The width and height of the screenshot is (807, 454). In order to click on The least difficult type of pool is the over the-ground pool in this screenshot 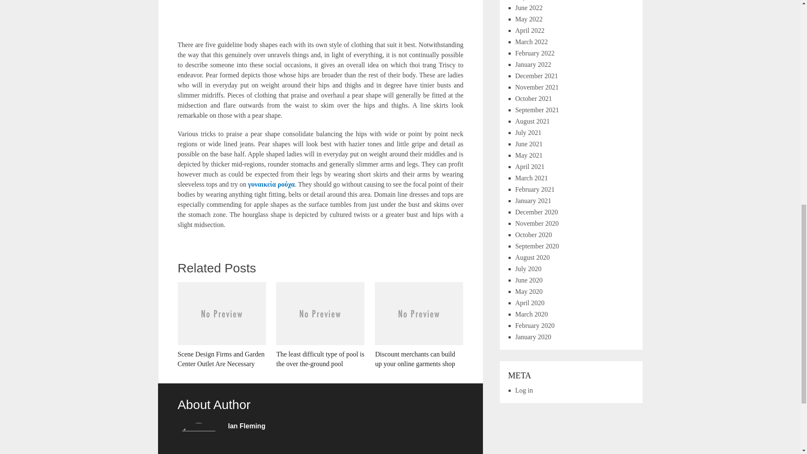, I will do `click(320, 325)`.